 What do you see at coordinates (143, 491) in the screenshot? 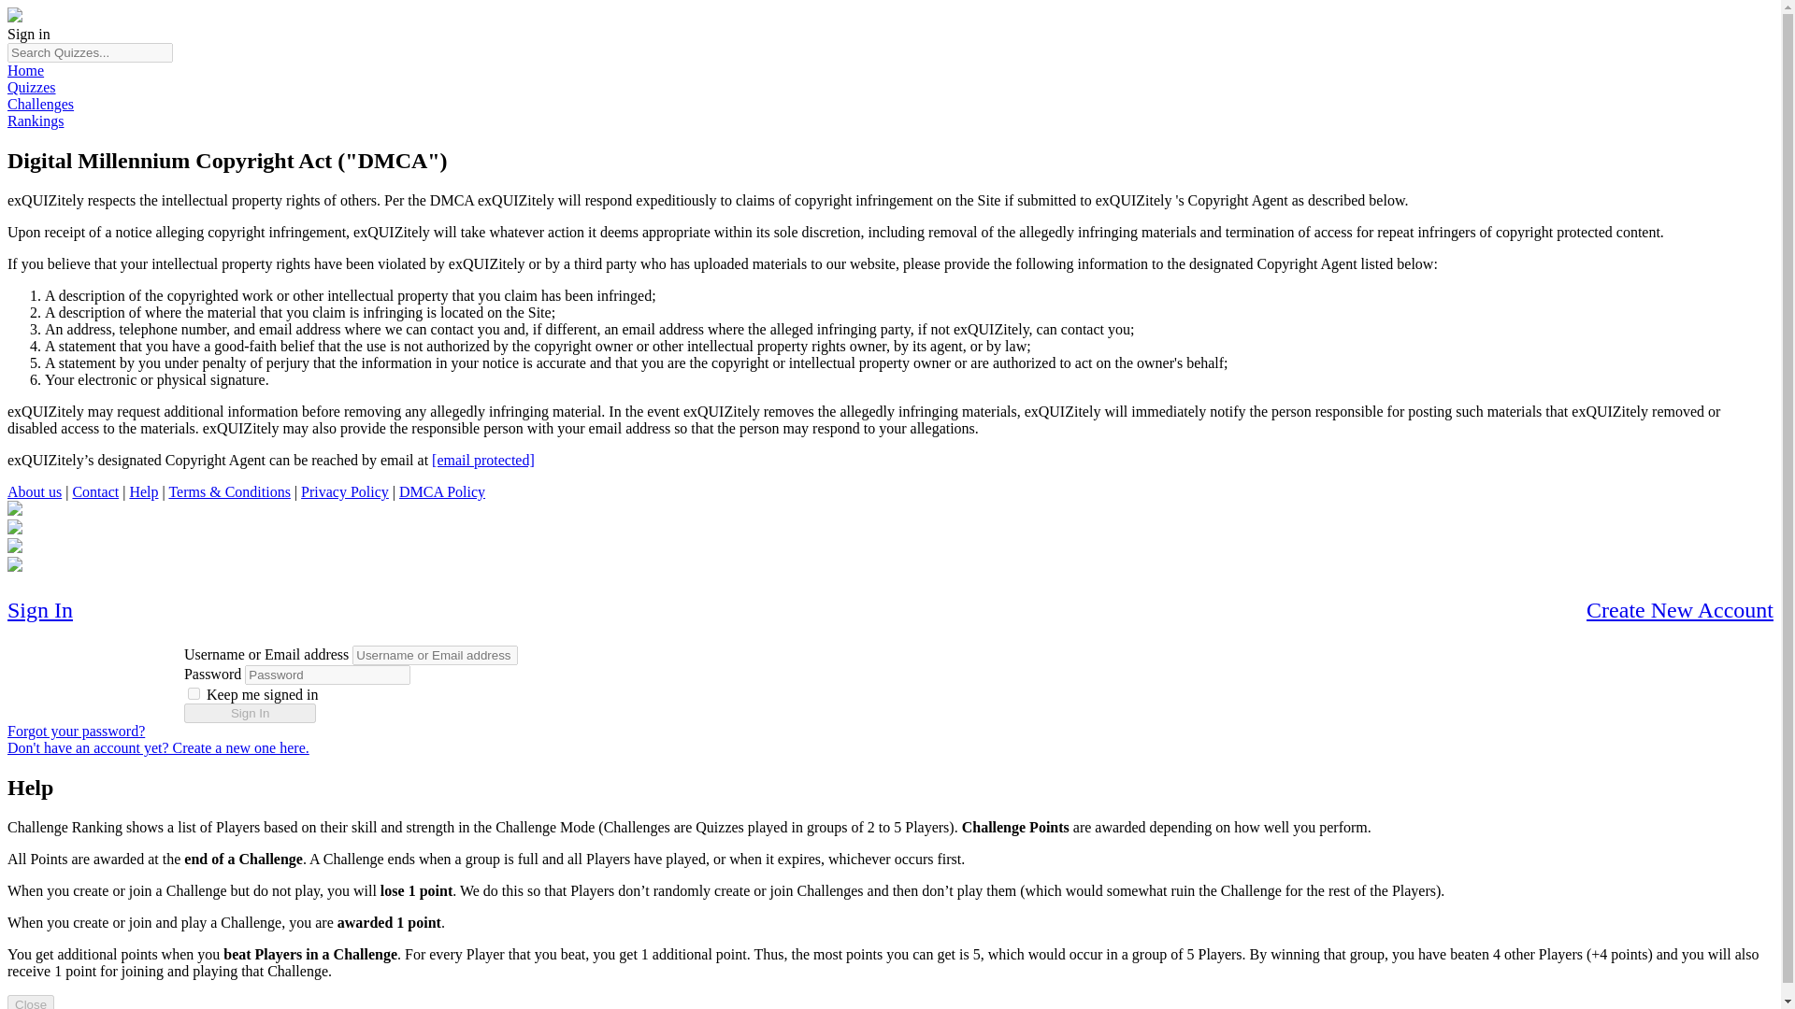
I see `Help` at bounding box center [143, 491].